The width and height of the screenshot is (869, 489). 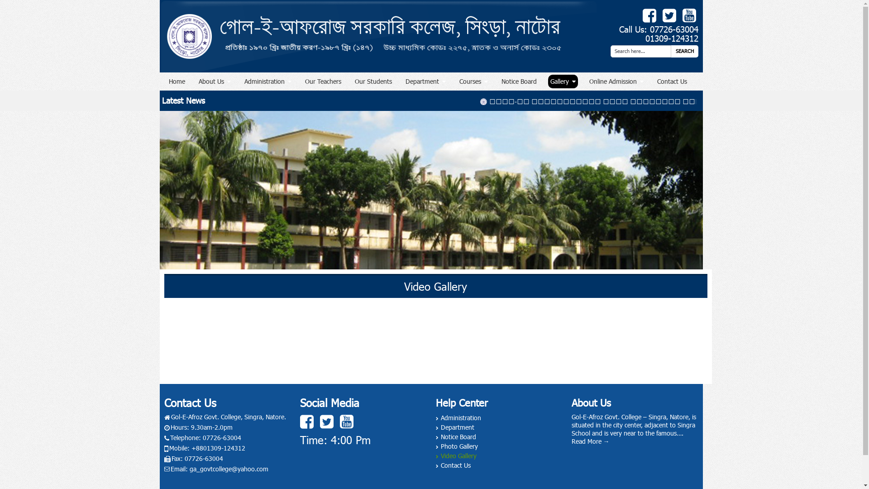 What do you see at coordinates (177, 81) in the screenshot?
I see `Home` at bounding box center [177, 81].